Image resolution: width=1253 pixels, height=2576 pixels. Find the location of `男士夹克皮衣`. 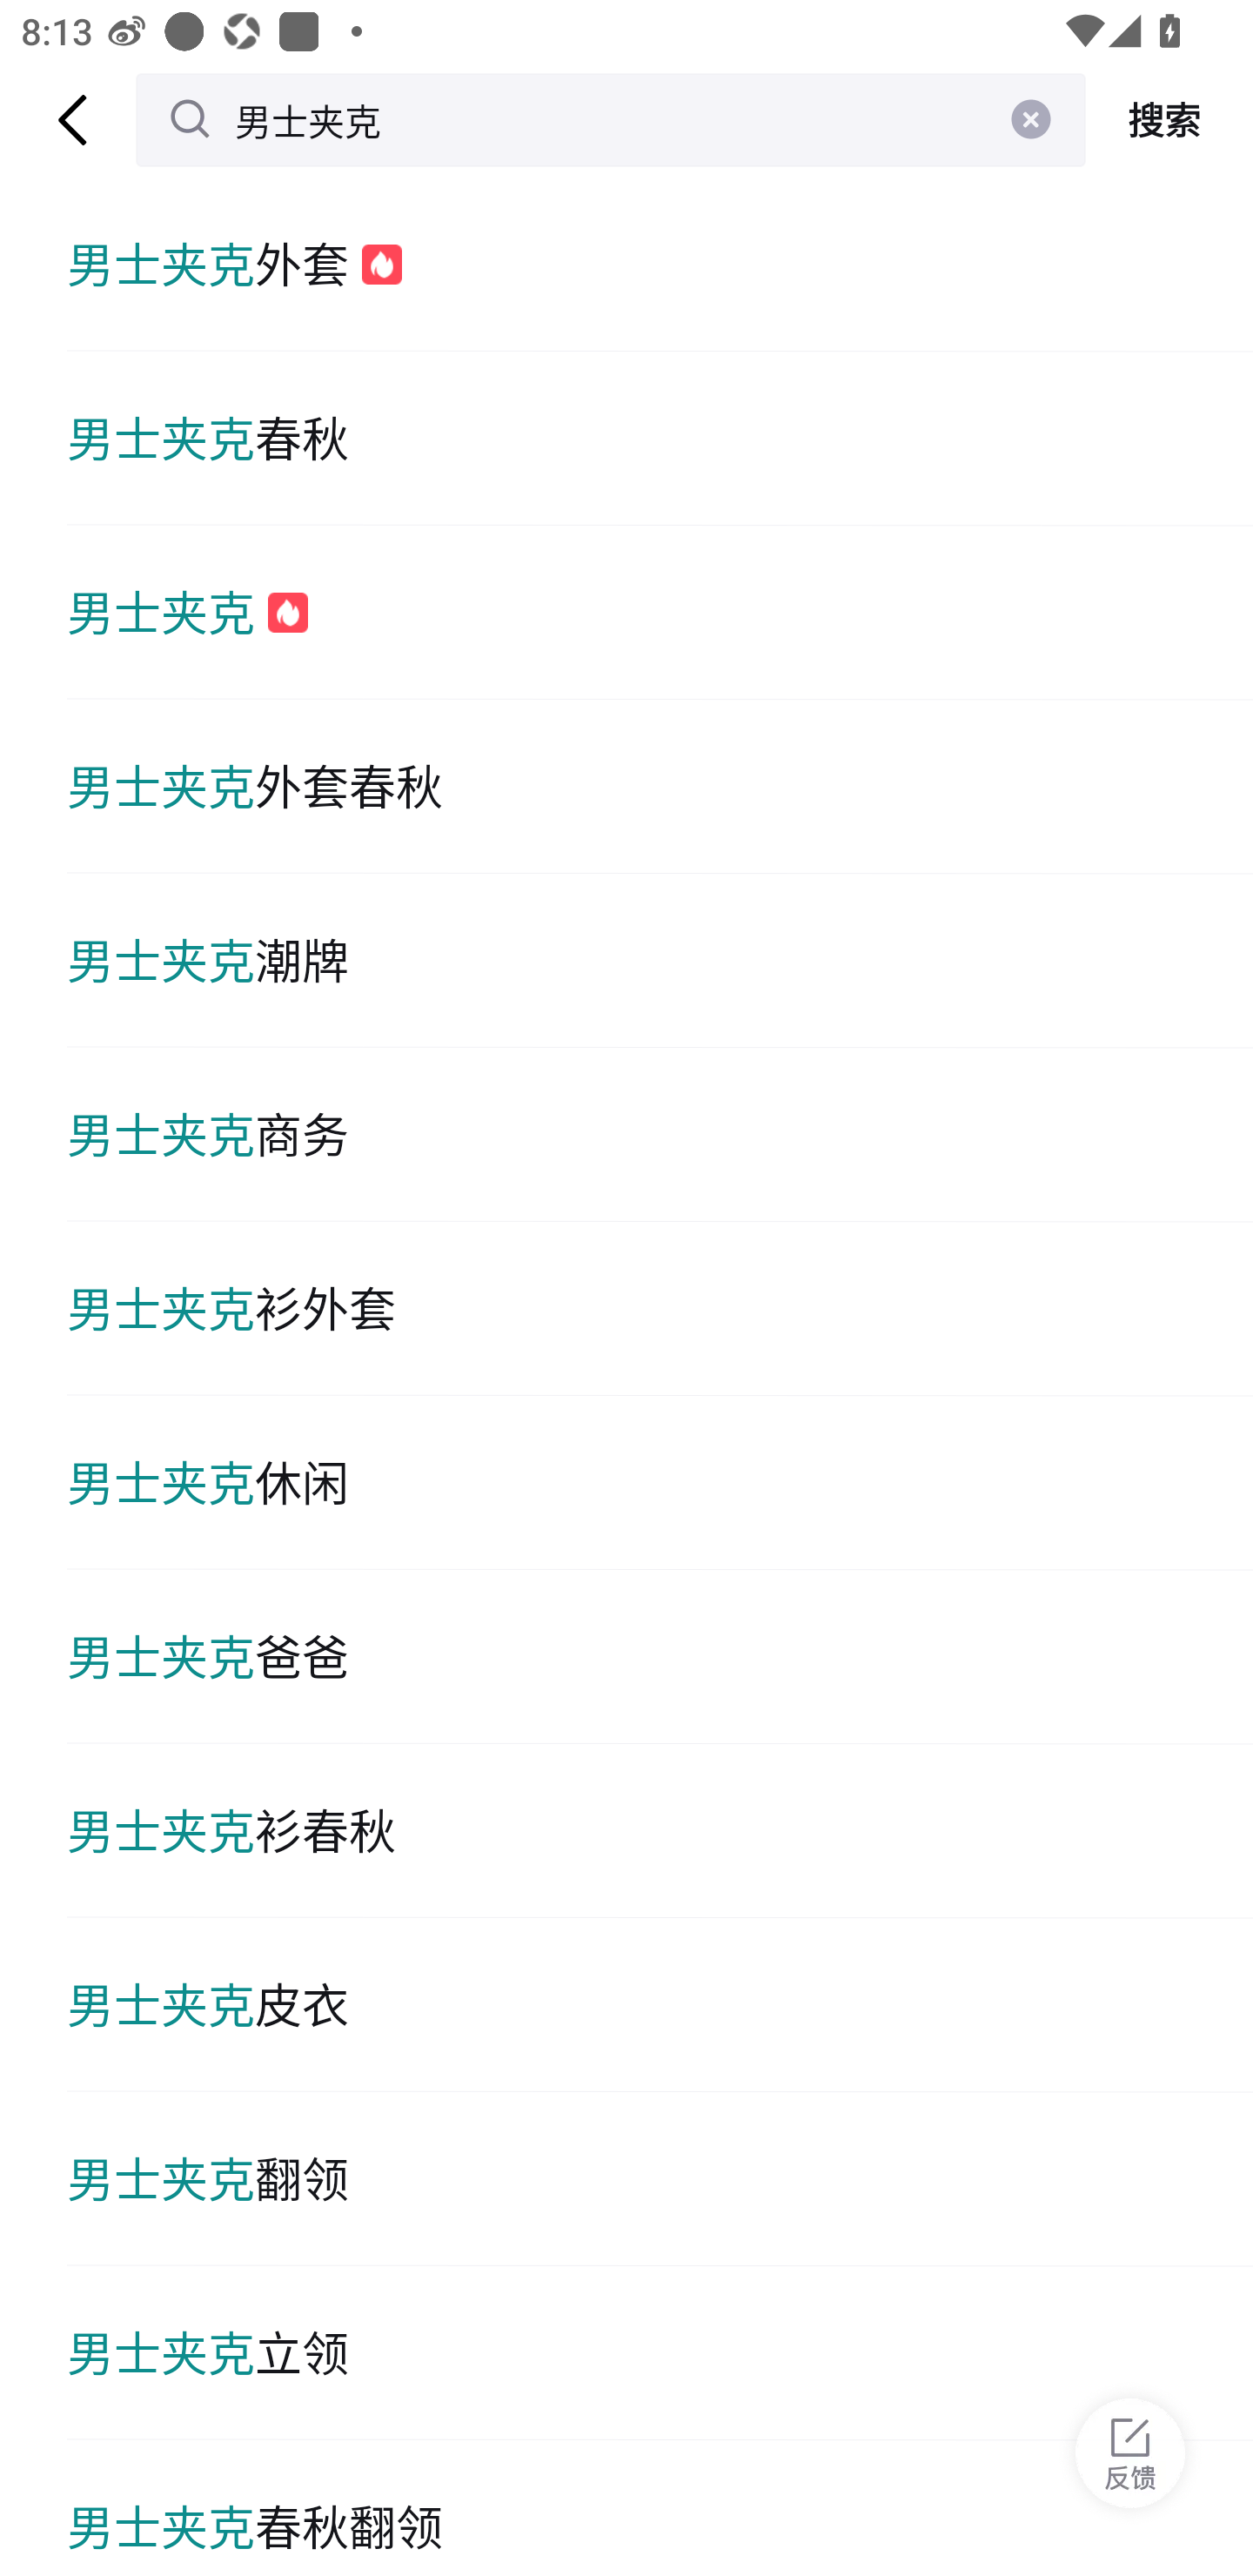

男士夹克皮衣 is located at coordinates (660, 2005).